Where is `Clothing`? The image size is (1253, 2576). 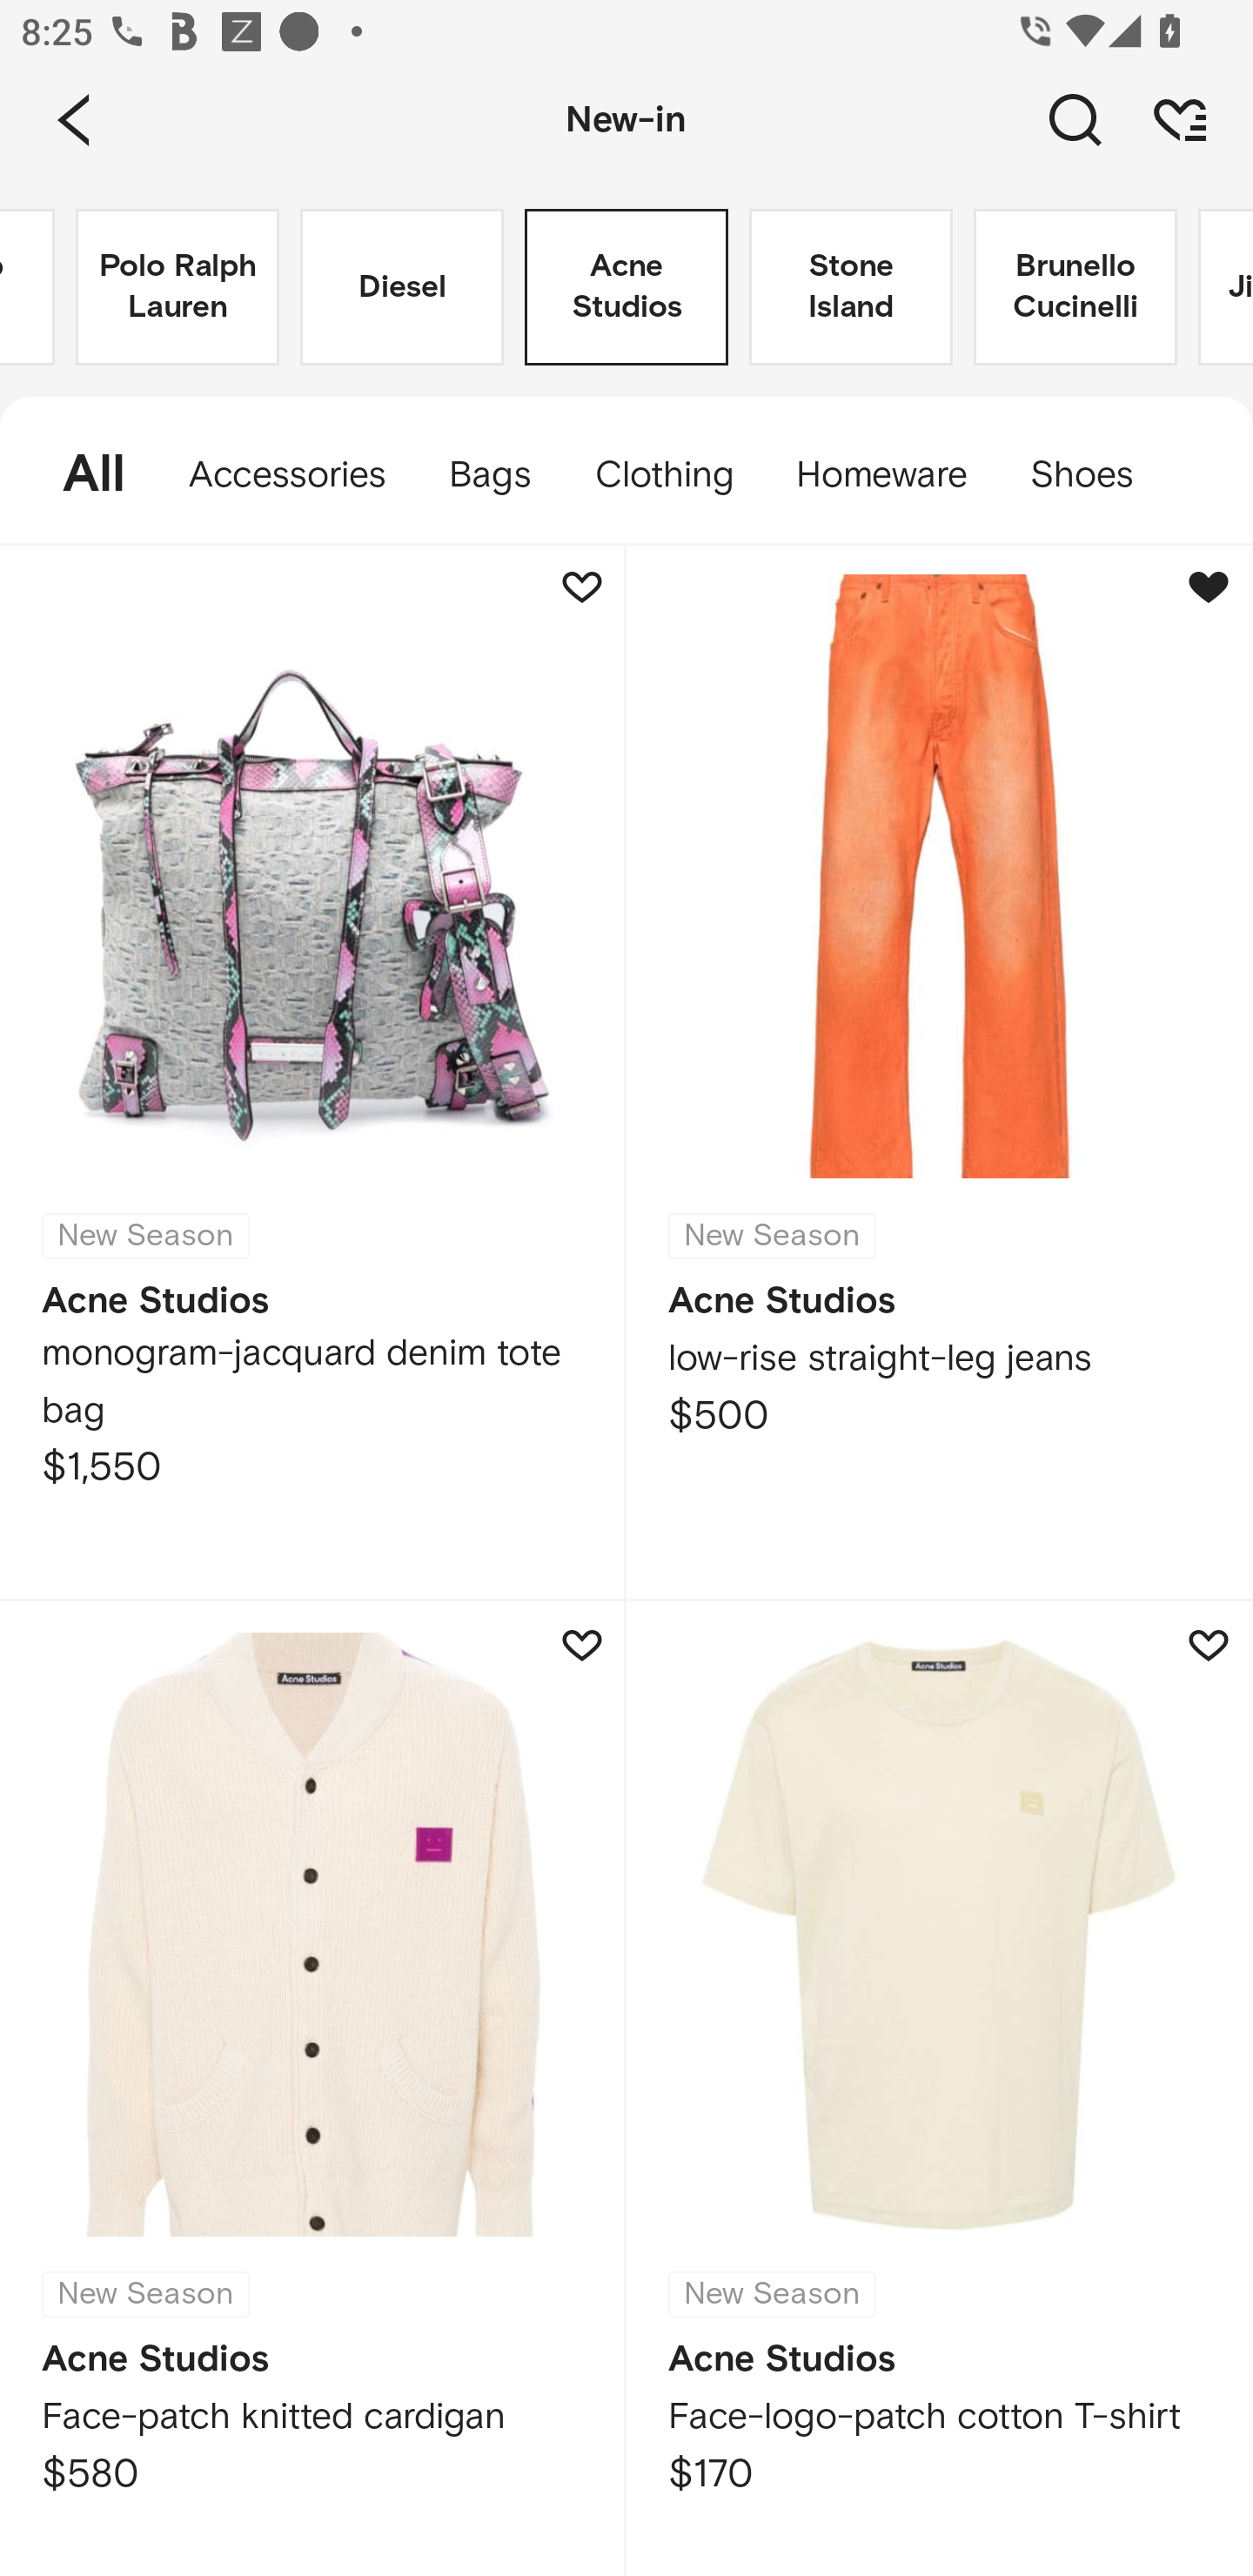
Clothing is located at coordinates (663, 475).